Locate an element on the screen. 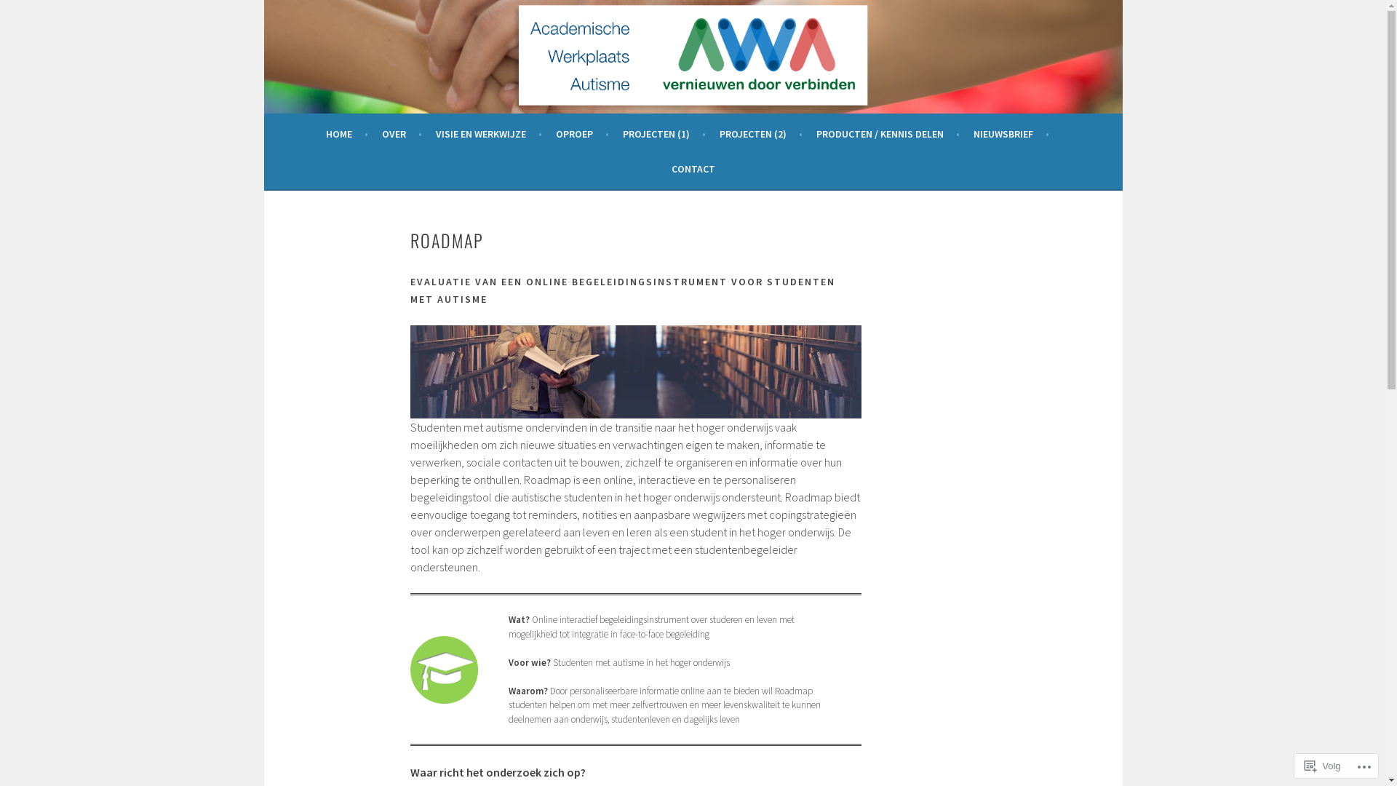 This screenshot has width=1397, height=786. PRODUCTEN / KENNIS DELEN is located at coordinates (888, 134).